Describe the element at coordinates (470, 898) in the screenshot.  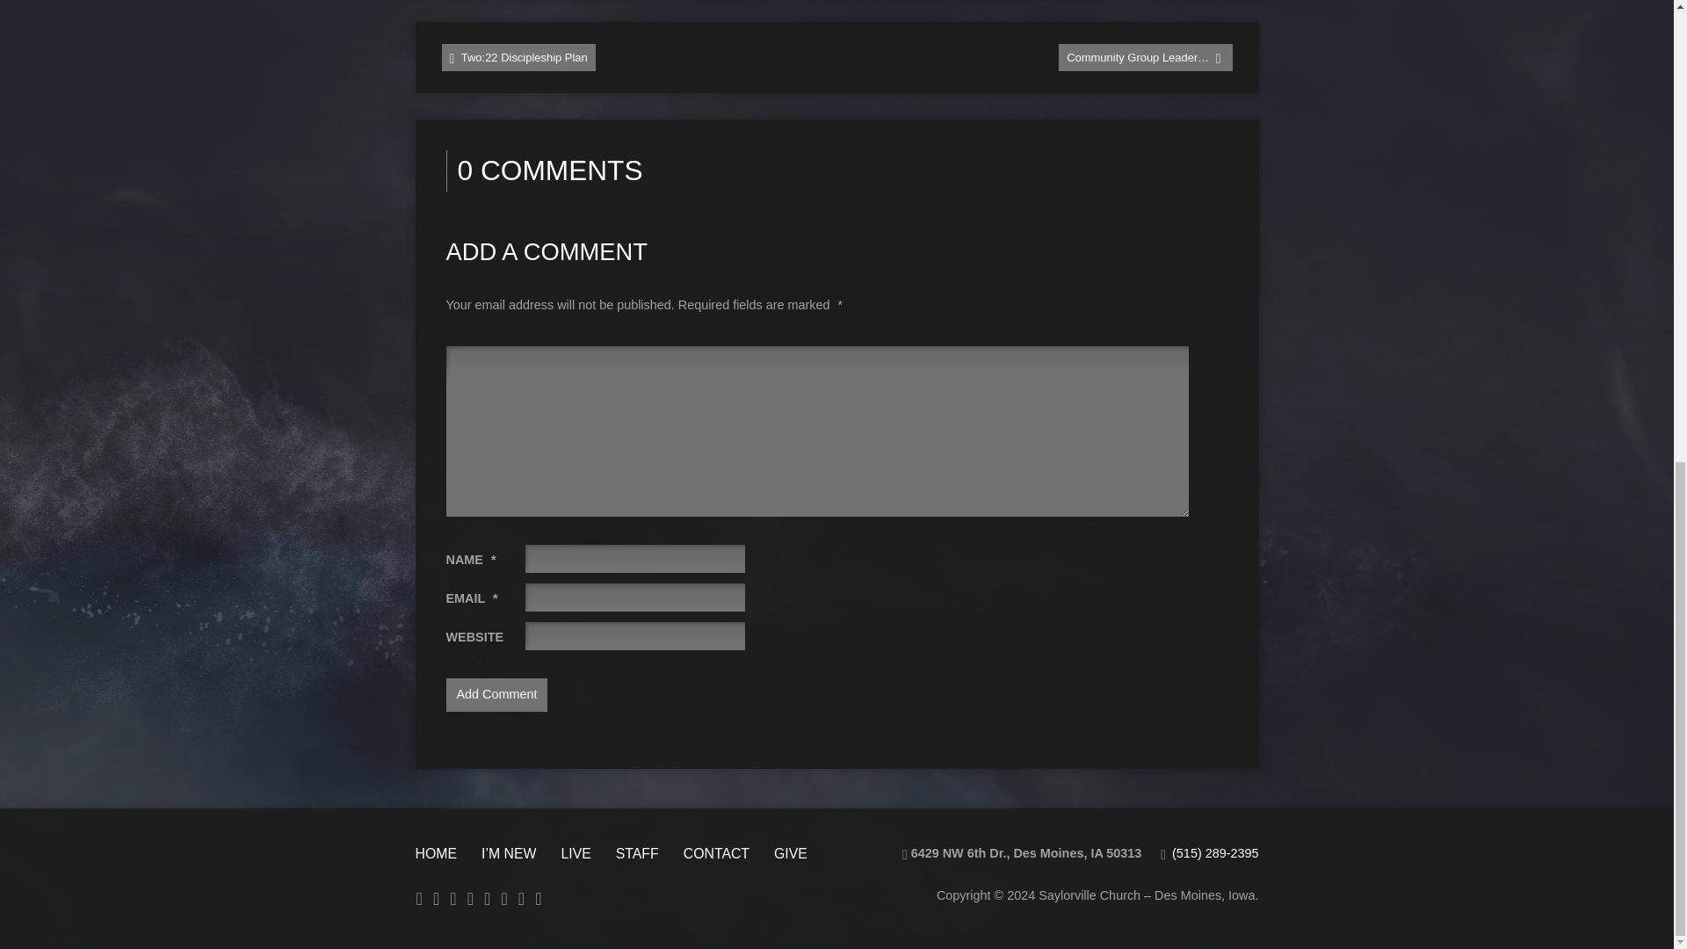
I see `Instagram` at that location.